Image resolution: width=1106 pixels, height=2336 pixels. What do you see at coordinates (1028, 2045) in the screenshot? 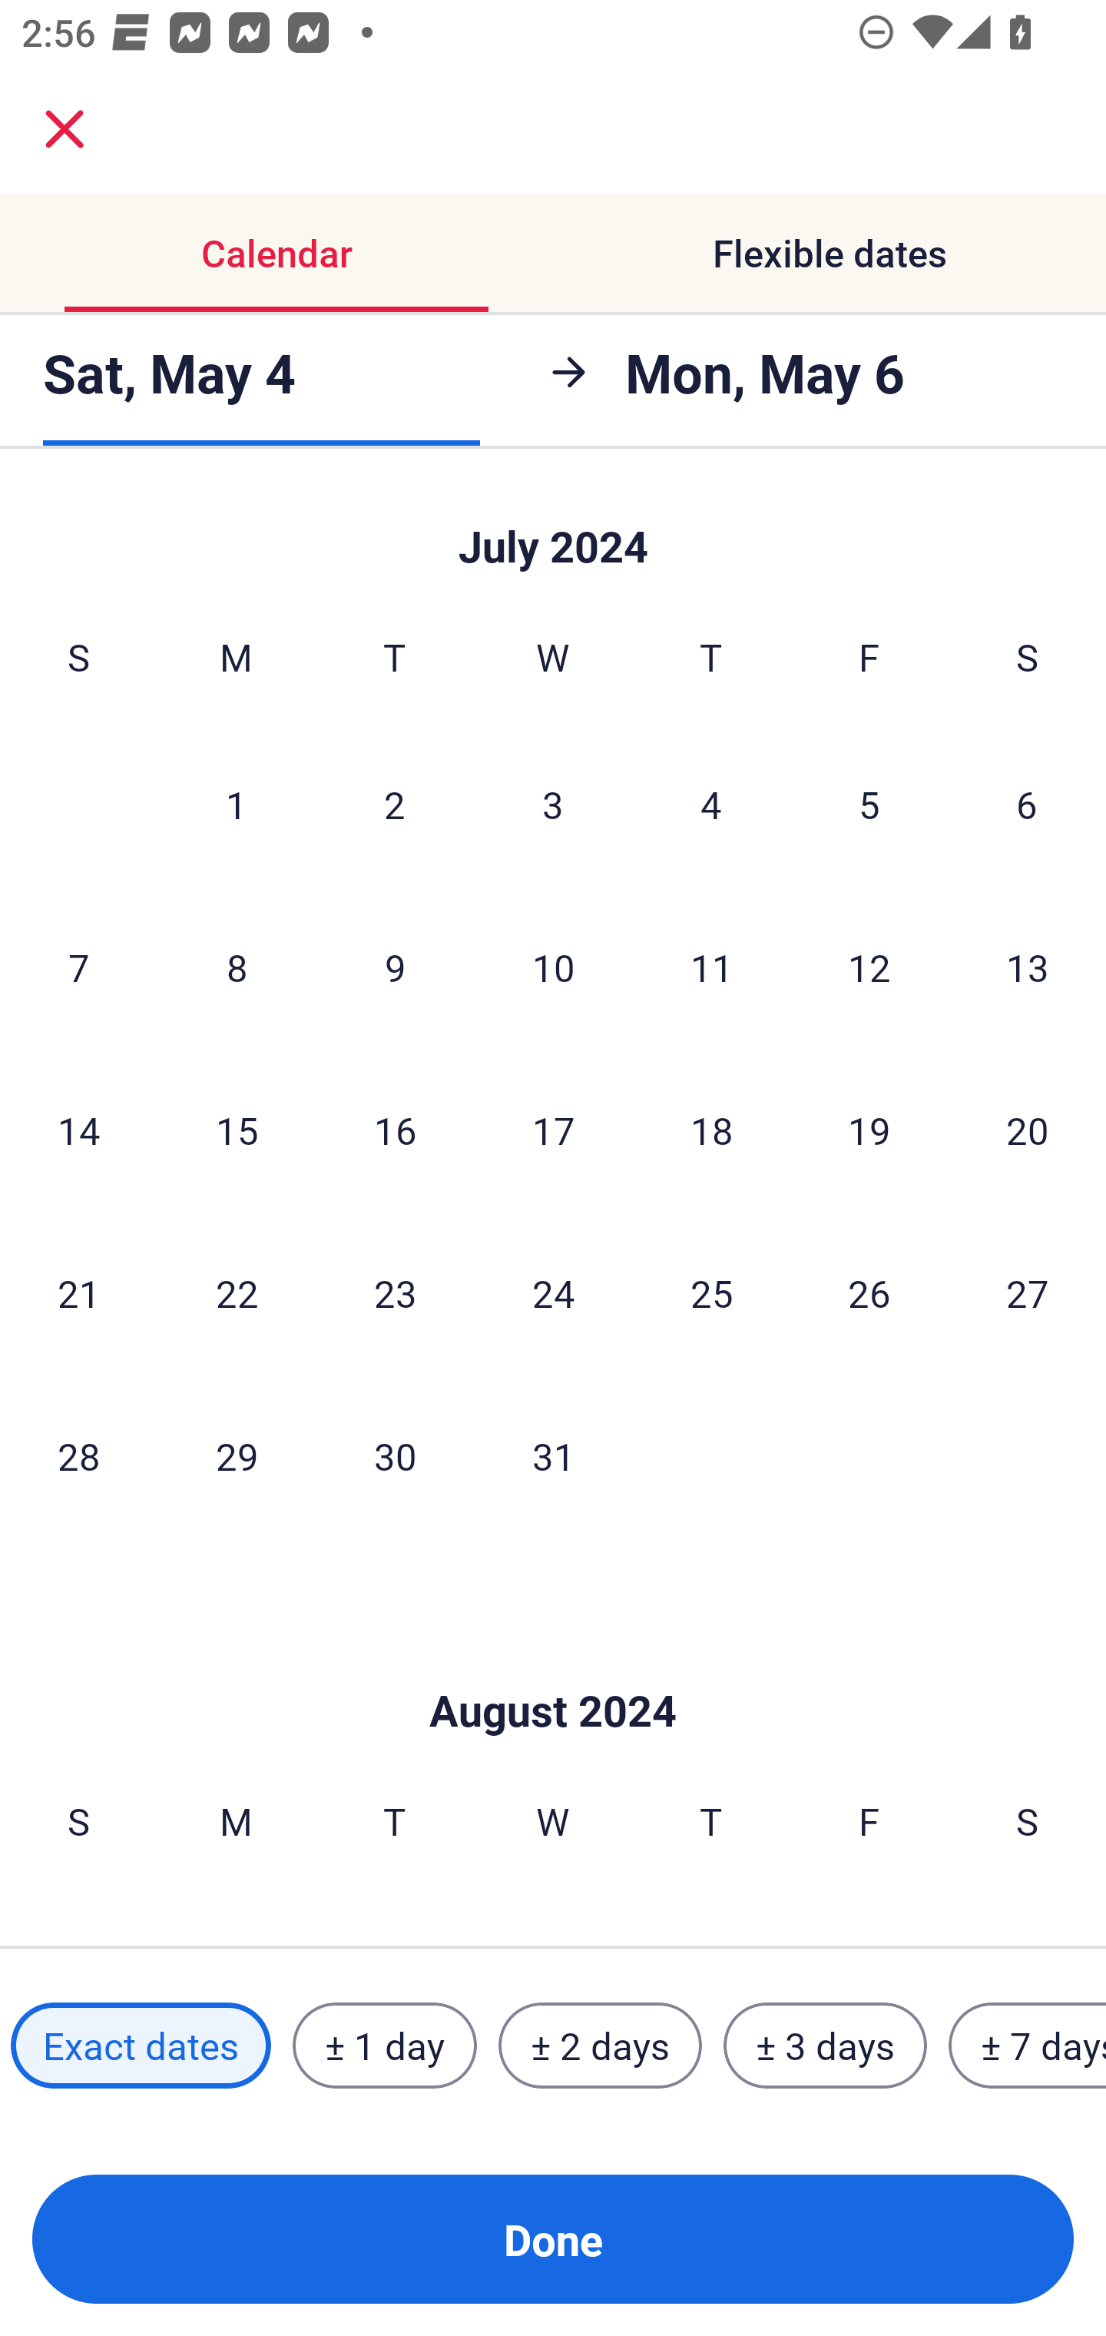
I see `± 7 days` at bounding box center [1028, 2045].